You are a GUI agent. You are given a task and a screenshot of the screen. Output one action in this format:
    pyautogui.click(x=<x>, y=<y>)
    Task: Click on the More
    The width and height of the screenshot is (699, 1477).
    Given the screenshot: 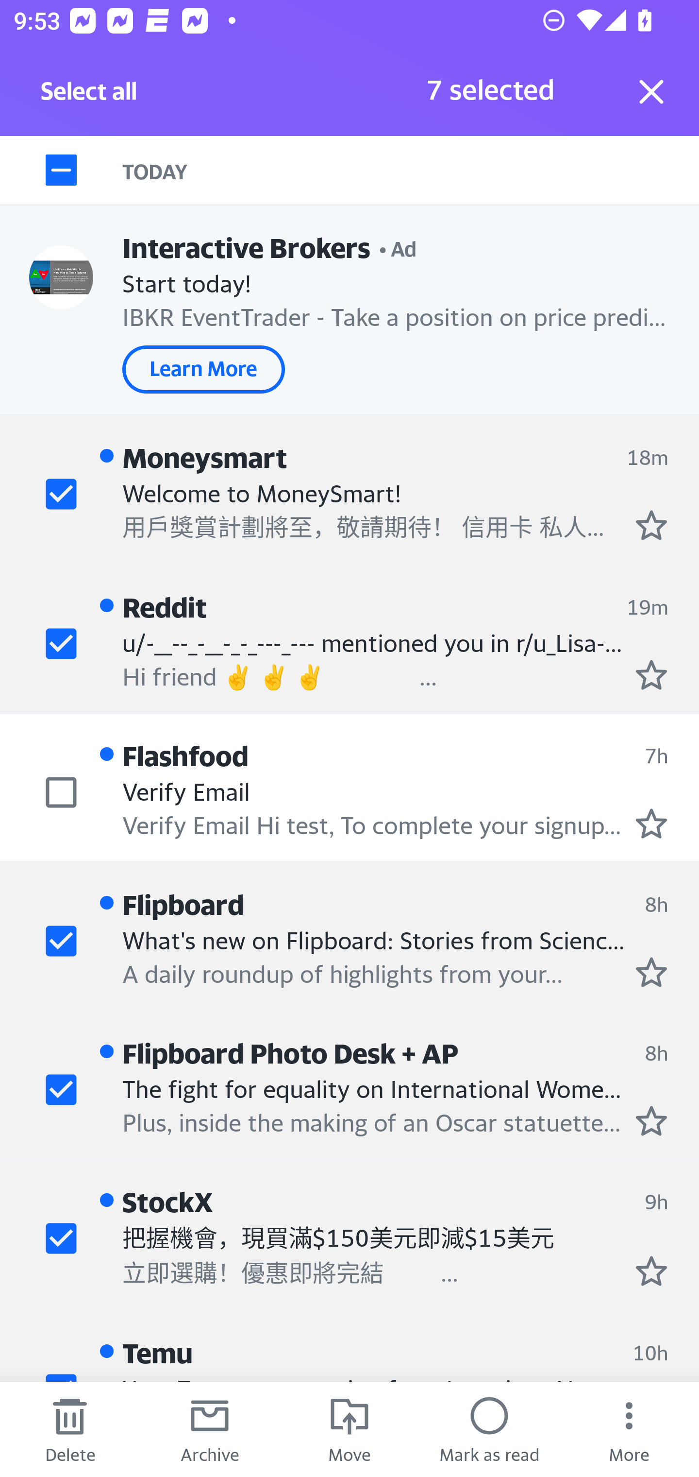 What is the action you would take?
    pyautogui.click(x=629, y=1429)
    